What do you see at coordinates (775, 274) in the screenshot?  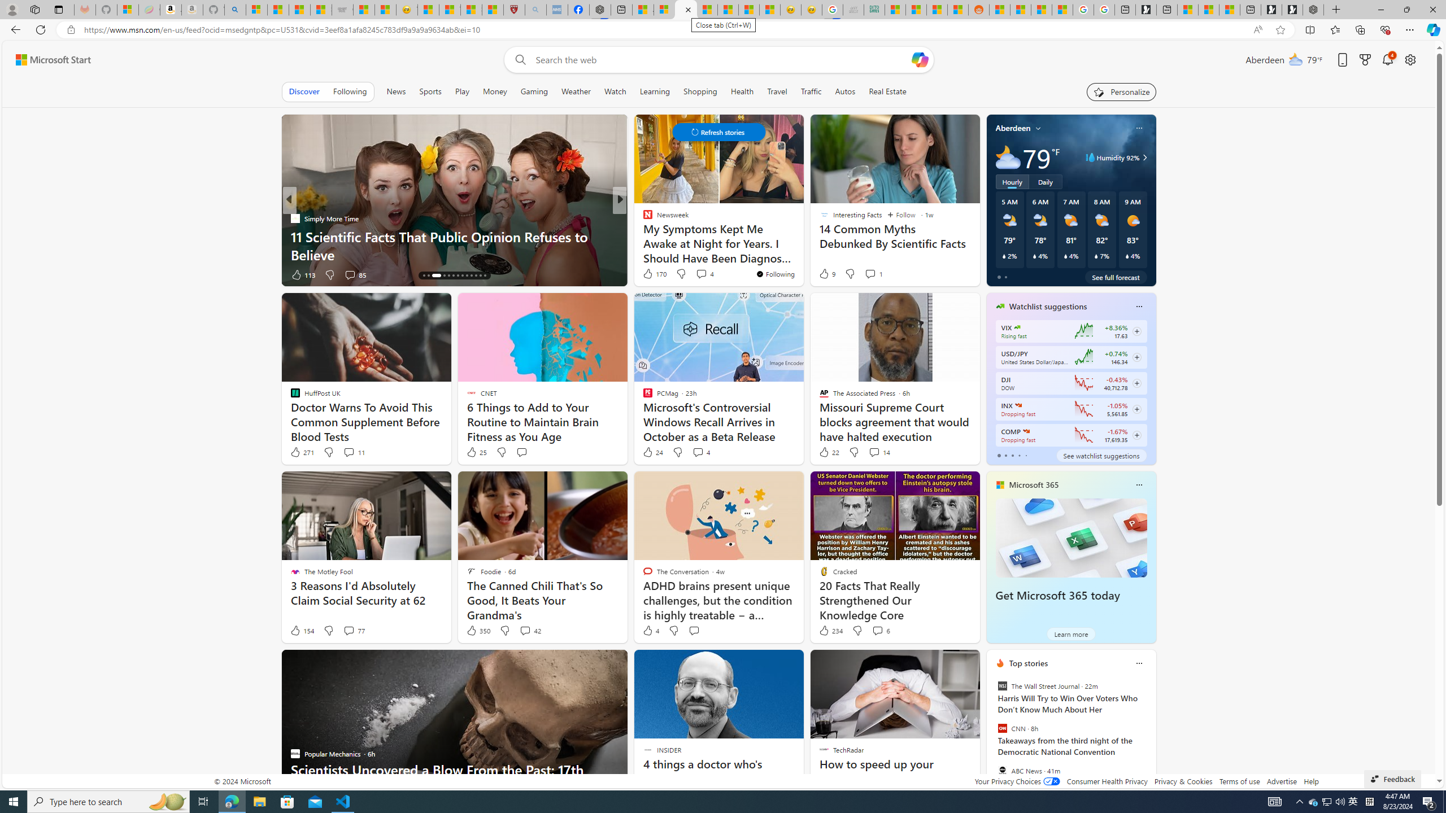 I see `You're following Newsweek` at bounding box center [775, 274].